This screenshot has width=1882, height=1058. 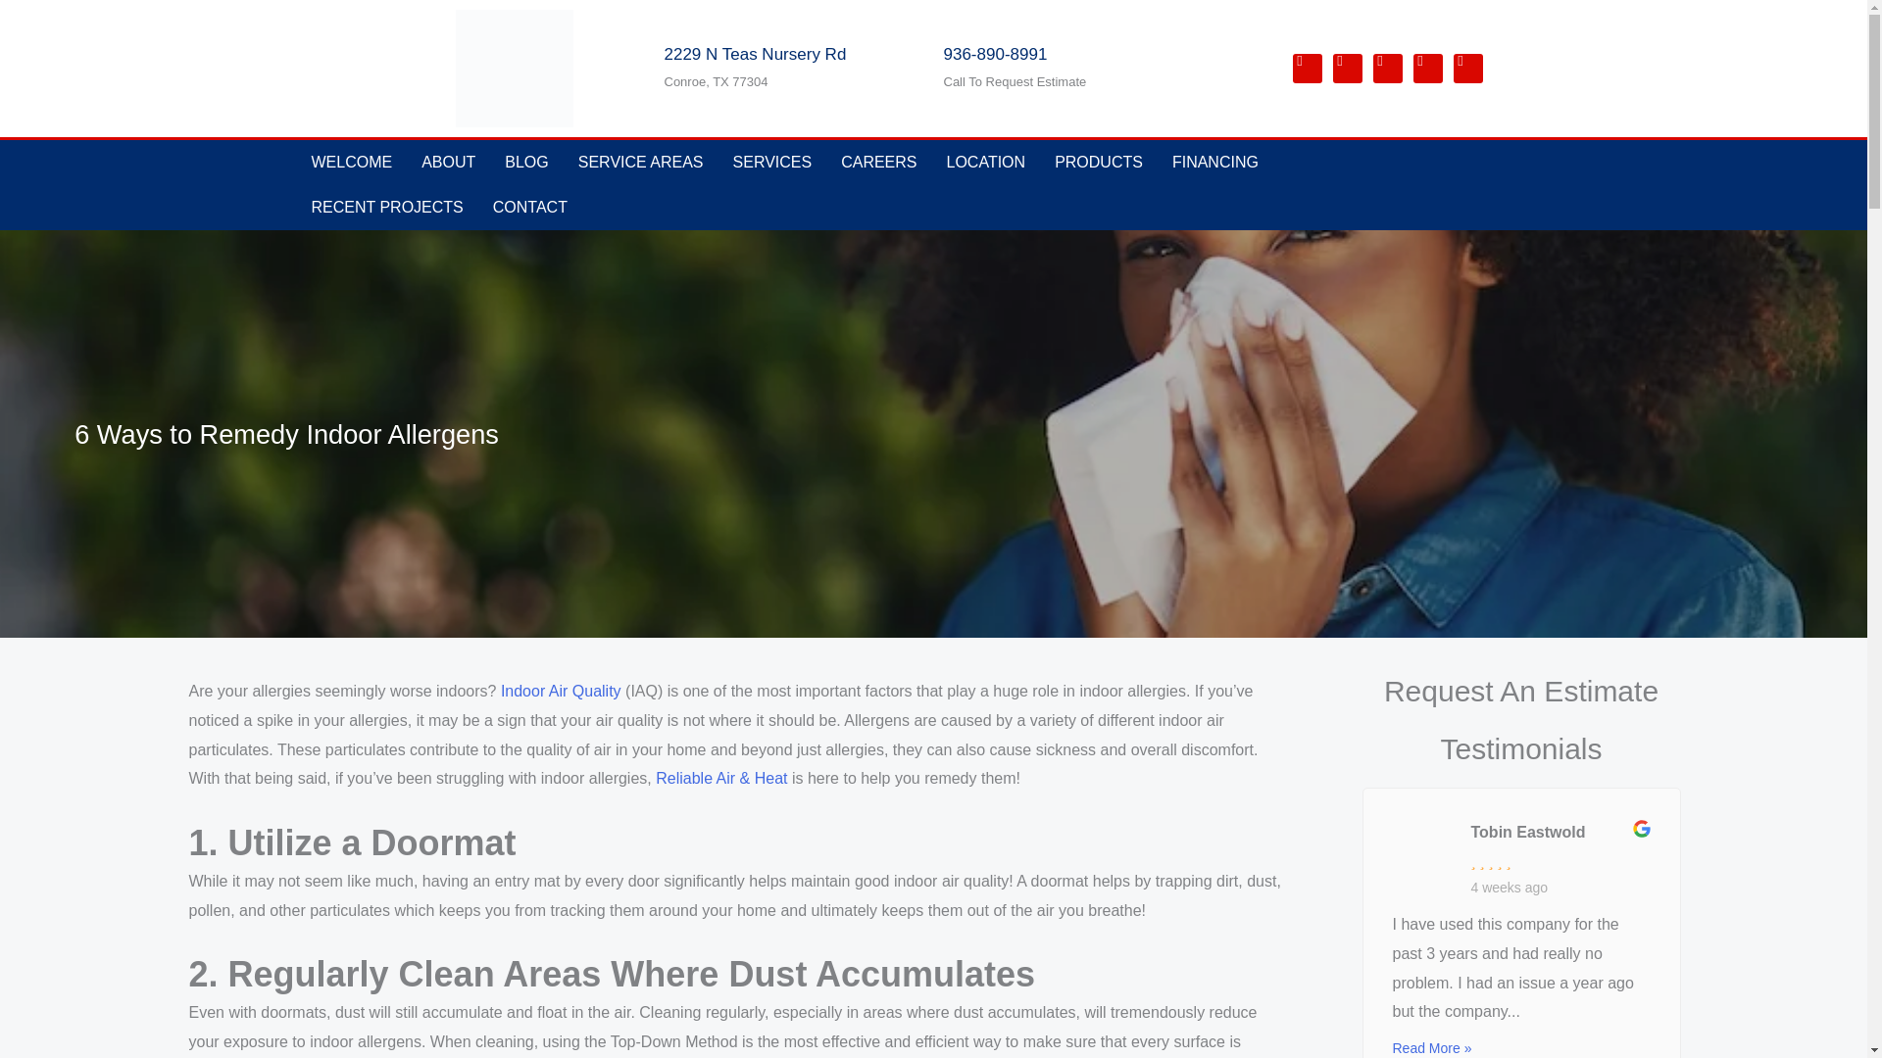 I want to click on Google, so click(x=1427, y=69).